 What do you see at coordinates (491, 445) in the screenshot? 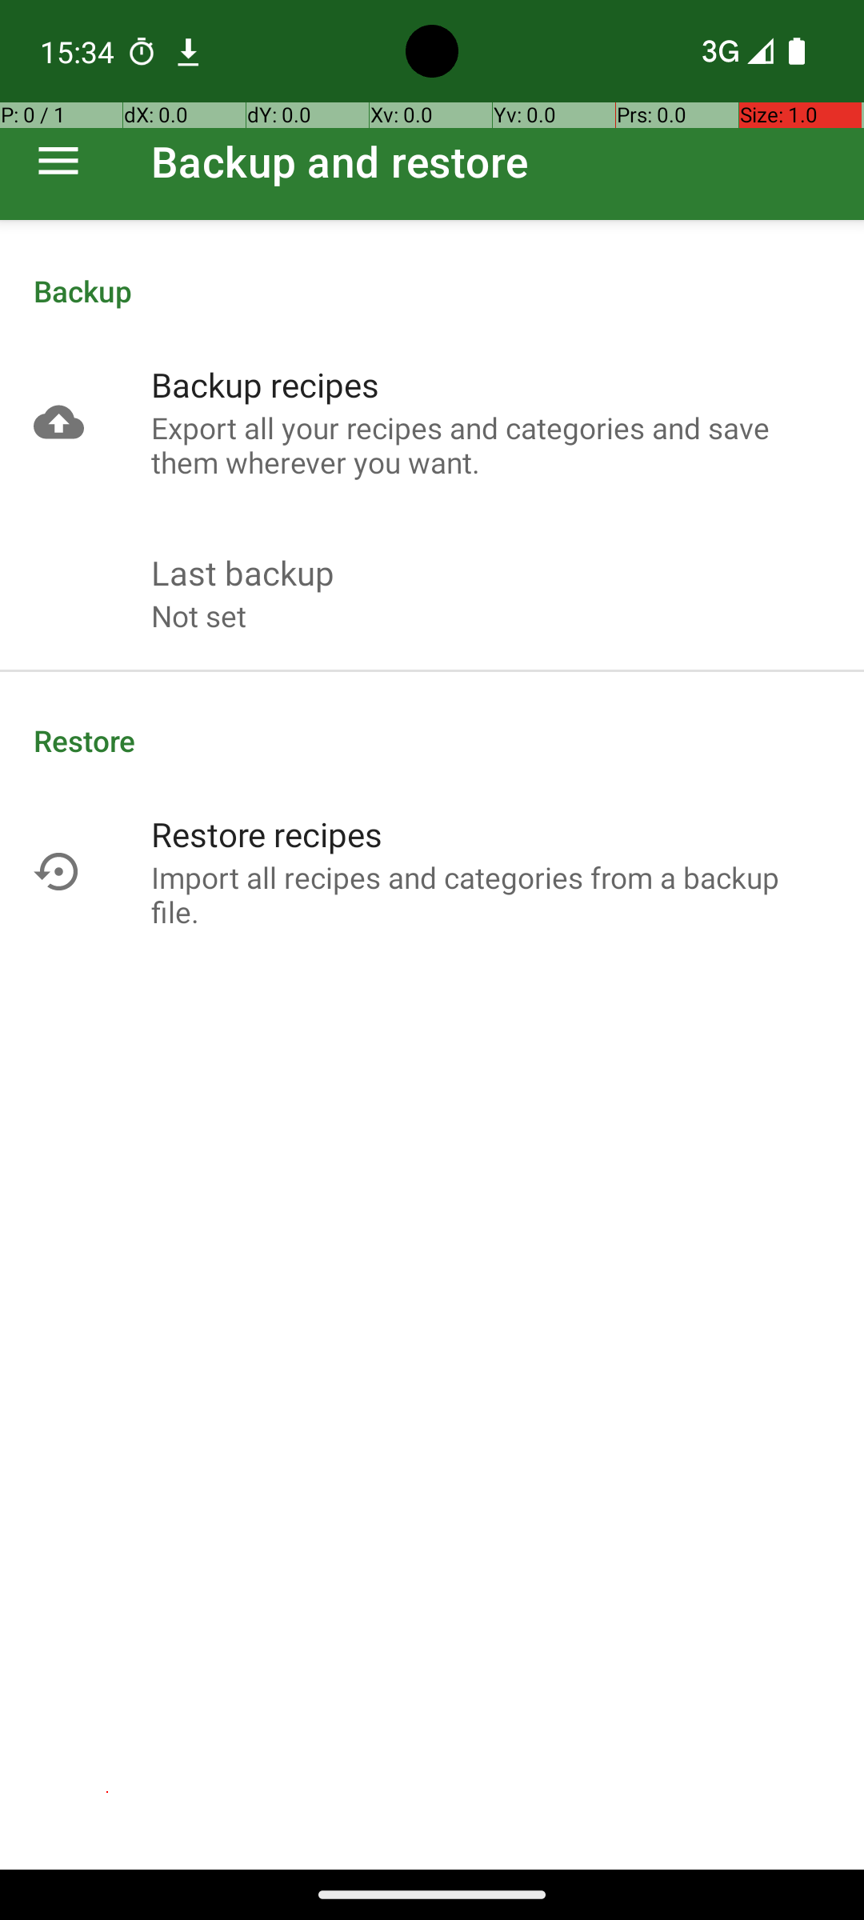
I see `Export all your recipes and categories and save them wherever you want.` at bounding box center [491, 445].